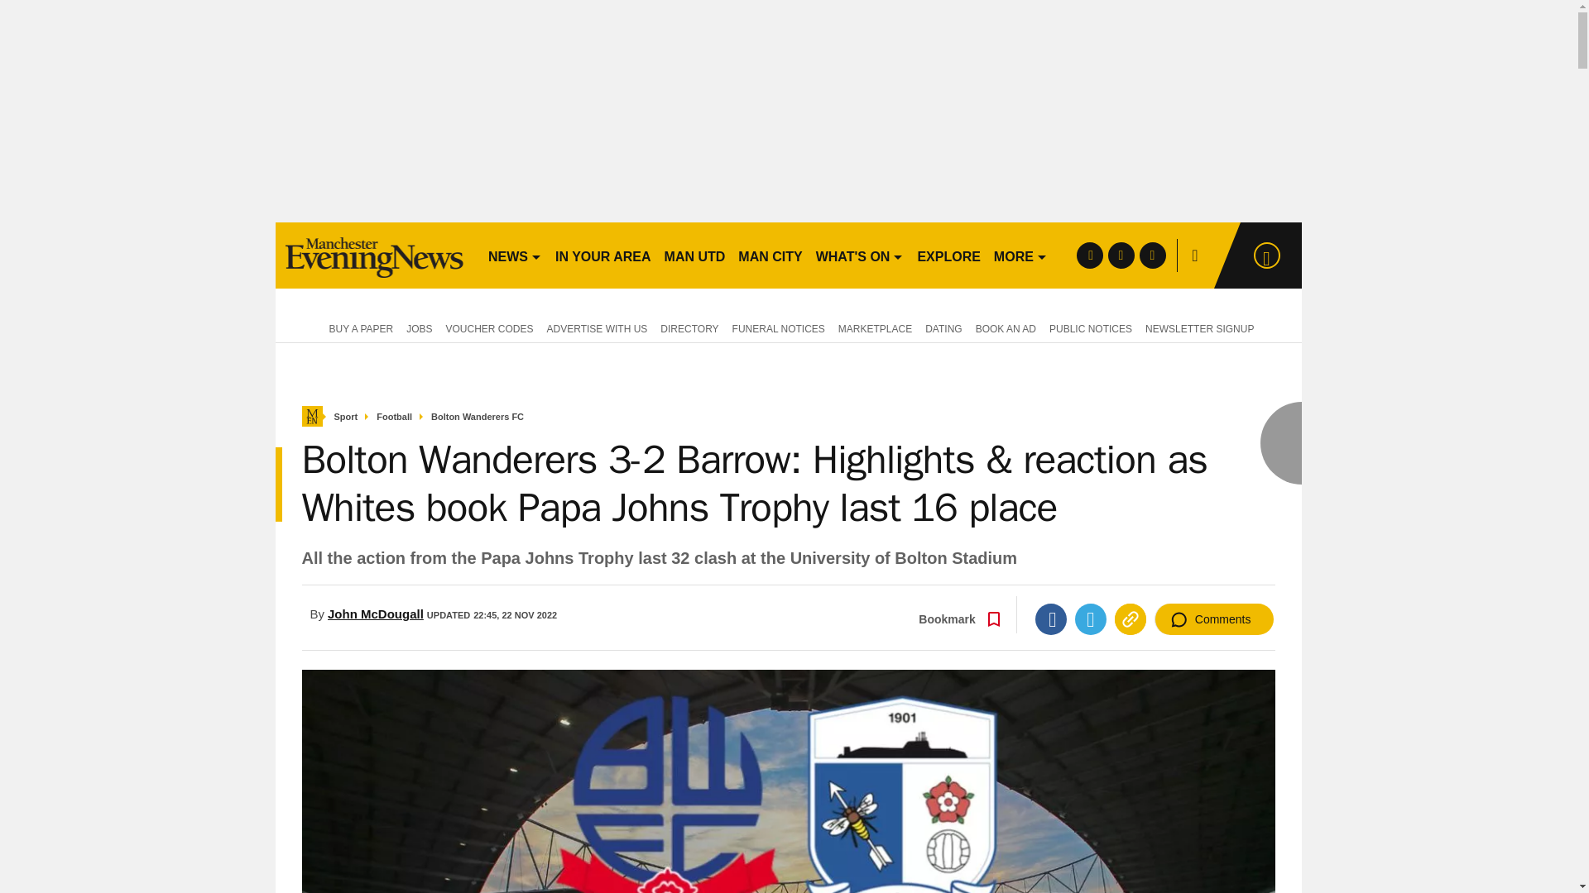 Image resolution: width=1589 pixels, height=893 pixels. Describe the element at coordinates (1089, 255) in the screenshot. I see `facebook` at that location.